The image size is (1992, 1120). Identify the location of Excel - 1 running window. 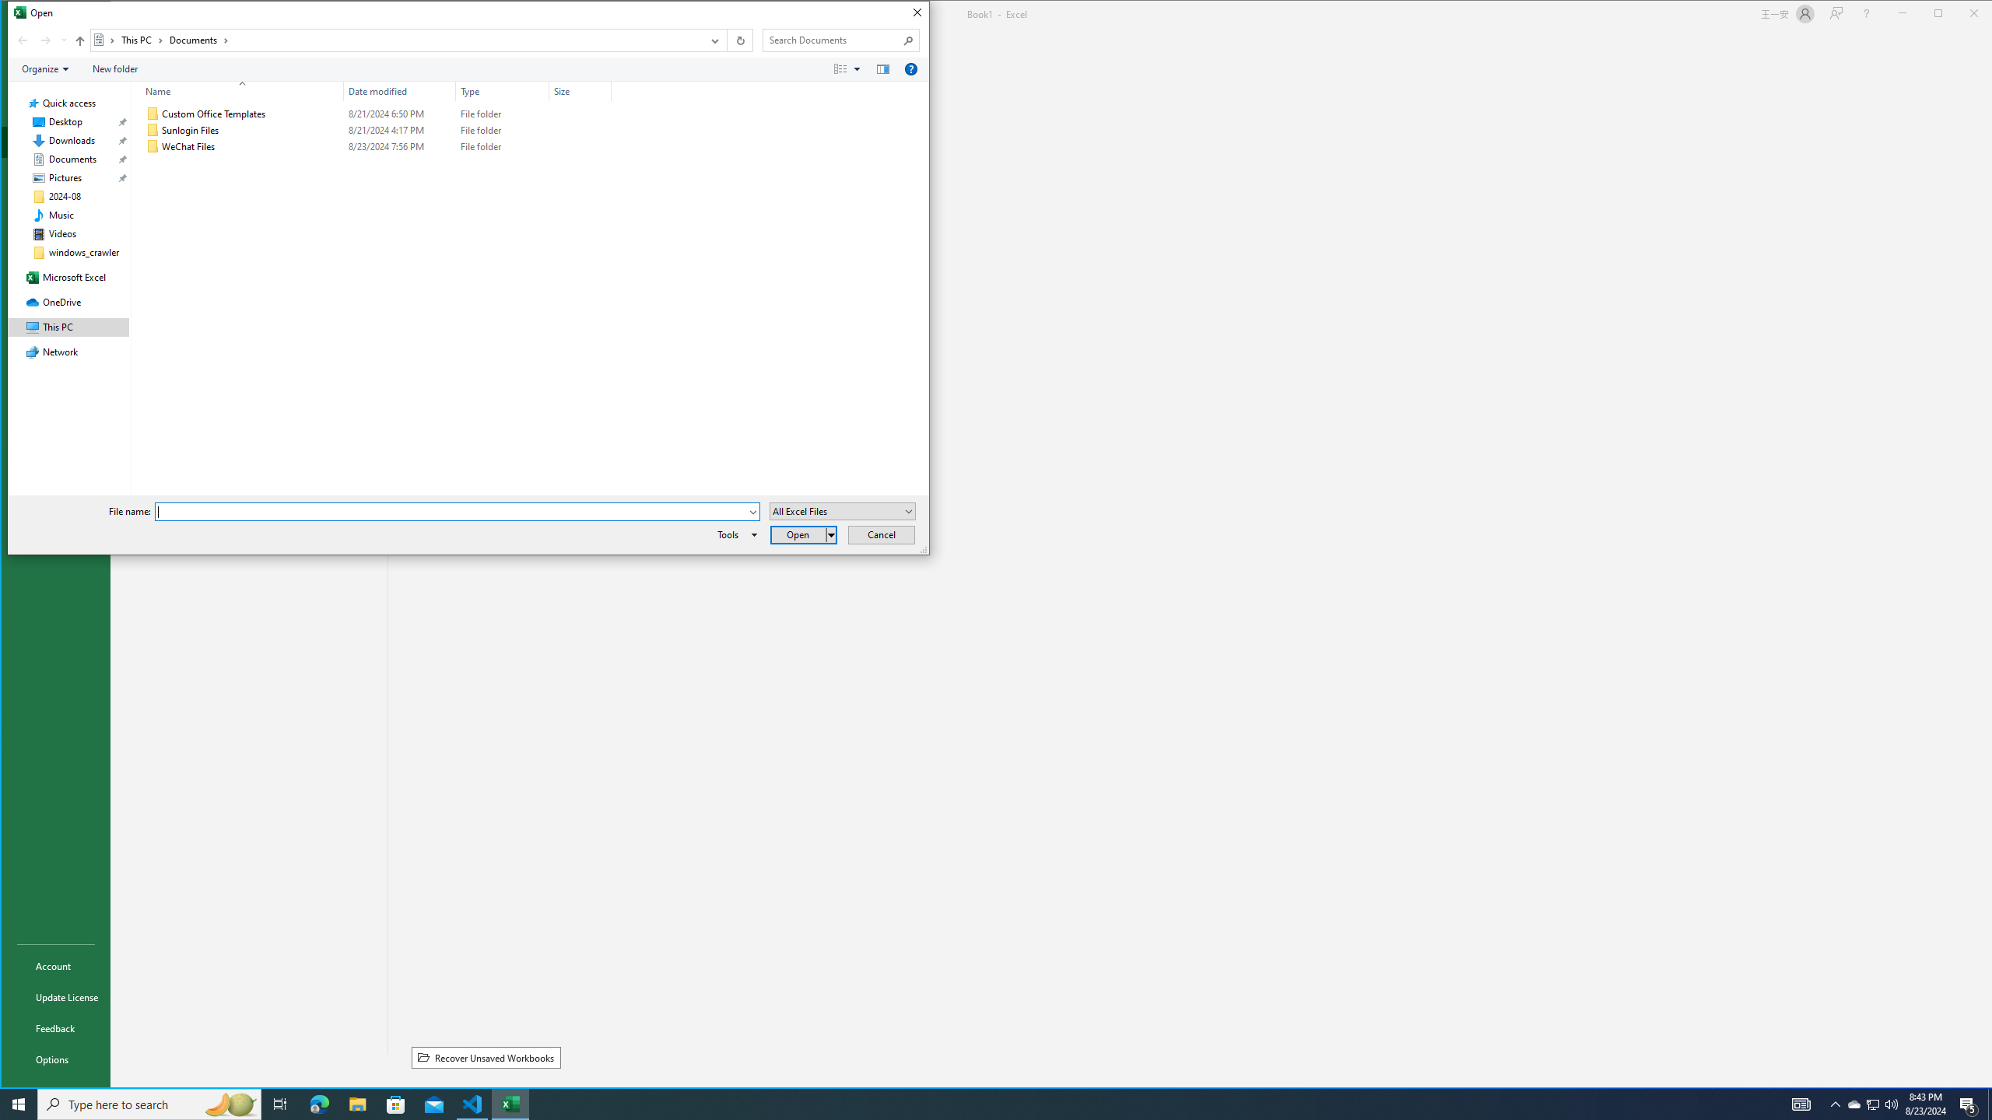
(510, 1104).